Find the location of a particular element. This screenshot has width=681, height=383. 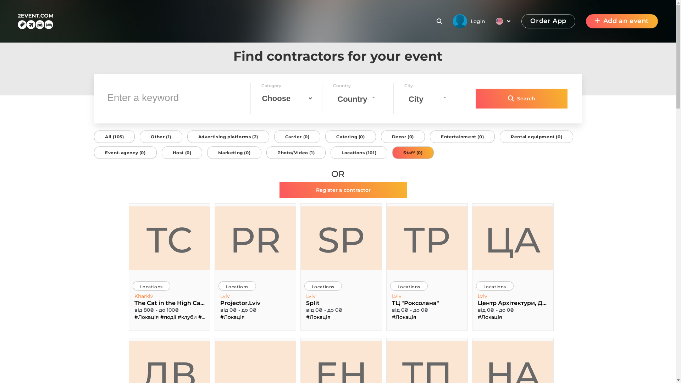

Add an event is located at coordinates (622, 21).